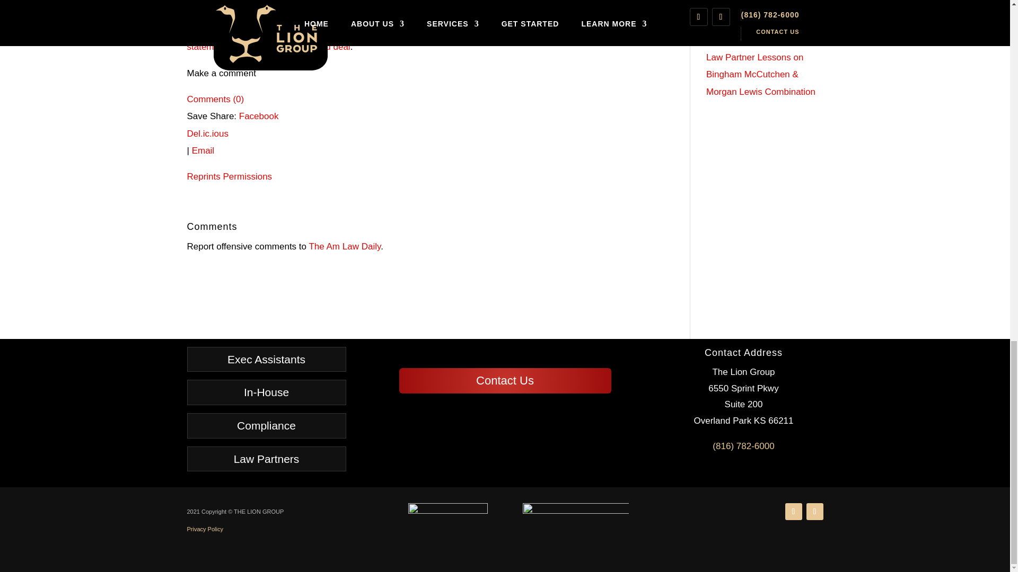  Describe the element at coordinates (576, 526) in the screenshot. I see `SRA-Mark-600-Transparent-300x148white` at that location.